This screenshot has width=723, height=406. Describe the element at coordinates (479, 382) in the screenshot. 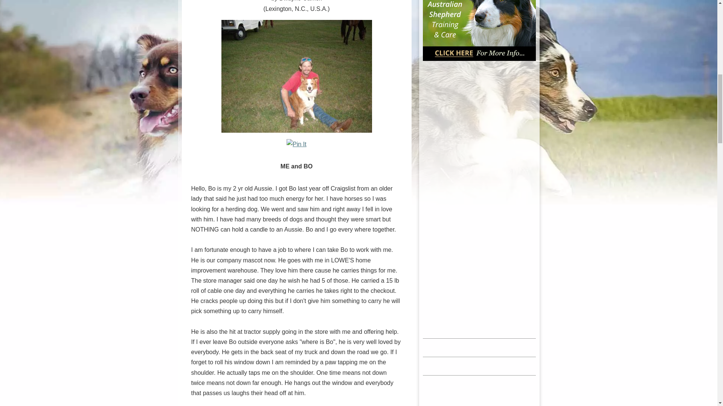

I see `Are You An Australian Shepherd Breeder? Get Listed Here` at that location.